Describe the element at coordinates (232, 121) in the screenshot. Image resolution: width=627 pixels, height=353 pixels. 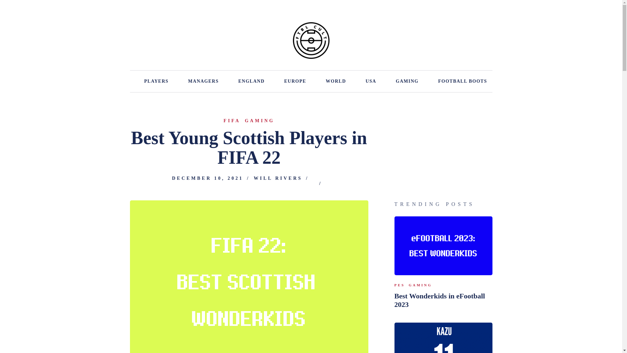
I see `View all posts in FIFA` at that location.